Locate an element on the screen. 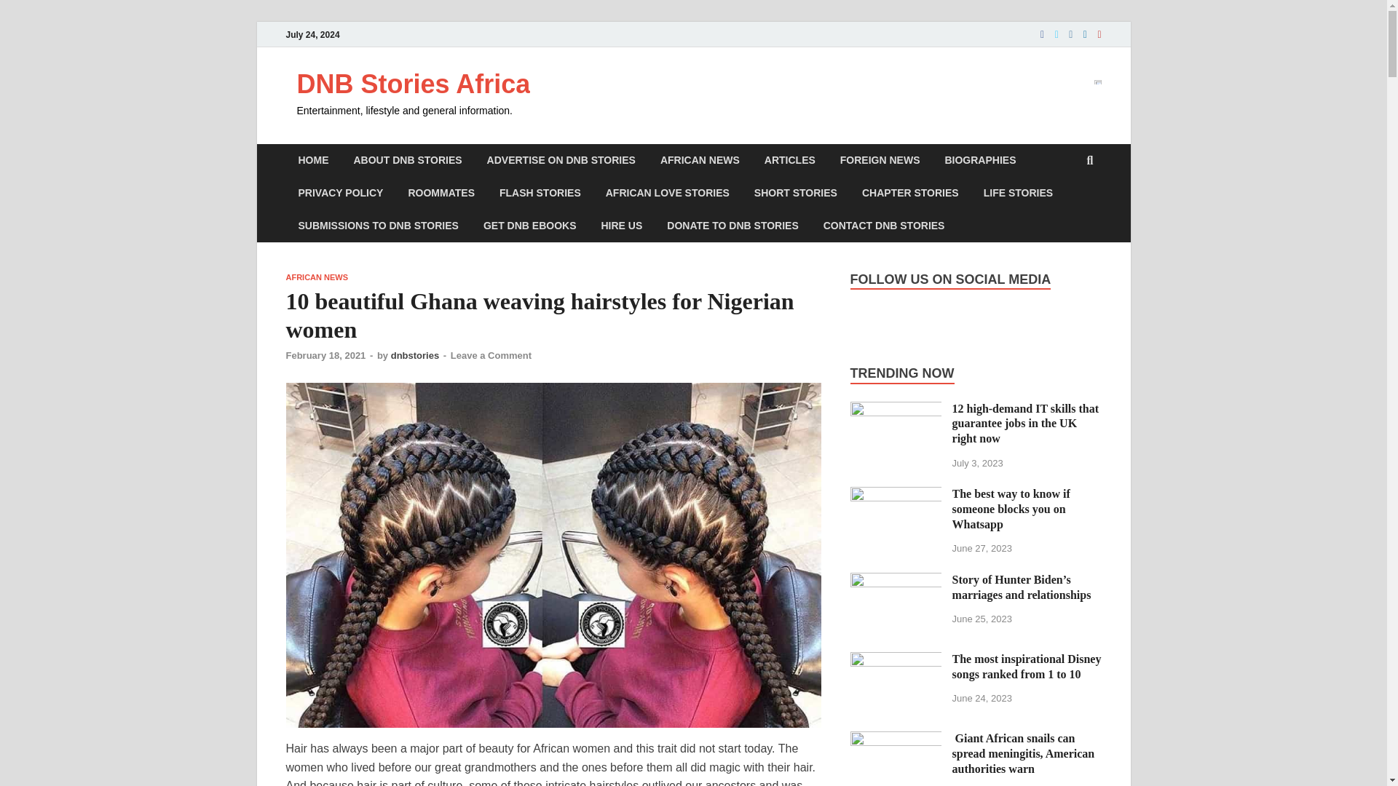  dnbstories is located at coordinates (415, 355).